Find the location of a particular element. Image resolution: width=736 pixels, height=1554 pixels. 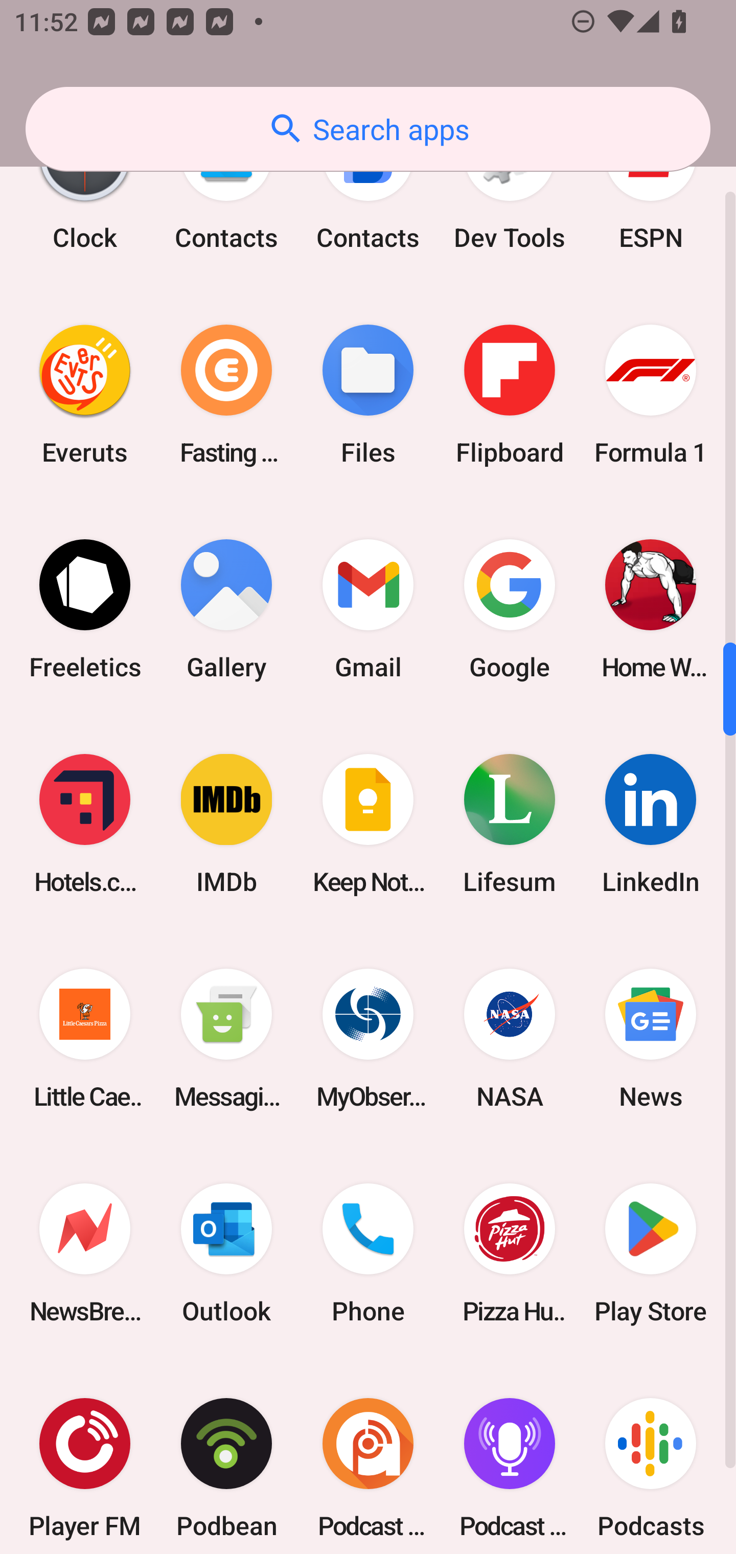

Gallery is located at coordinates (226, 609).